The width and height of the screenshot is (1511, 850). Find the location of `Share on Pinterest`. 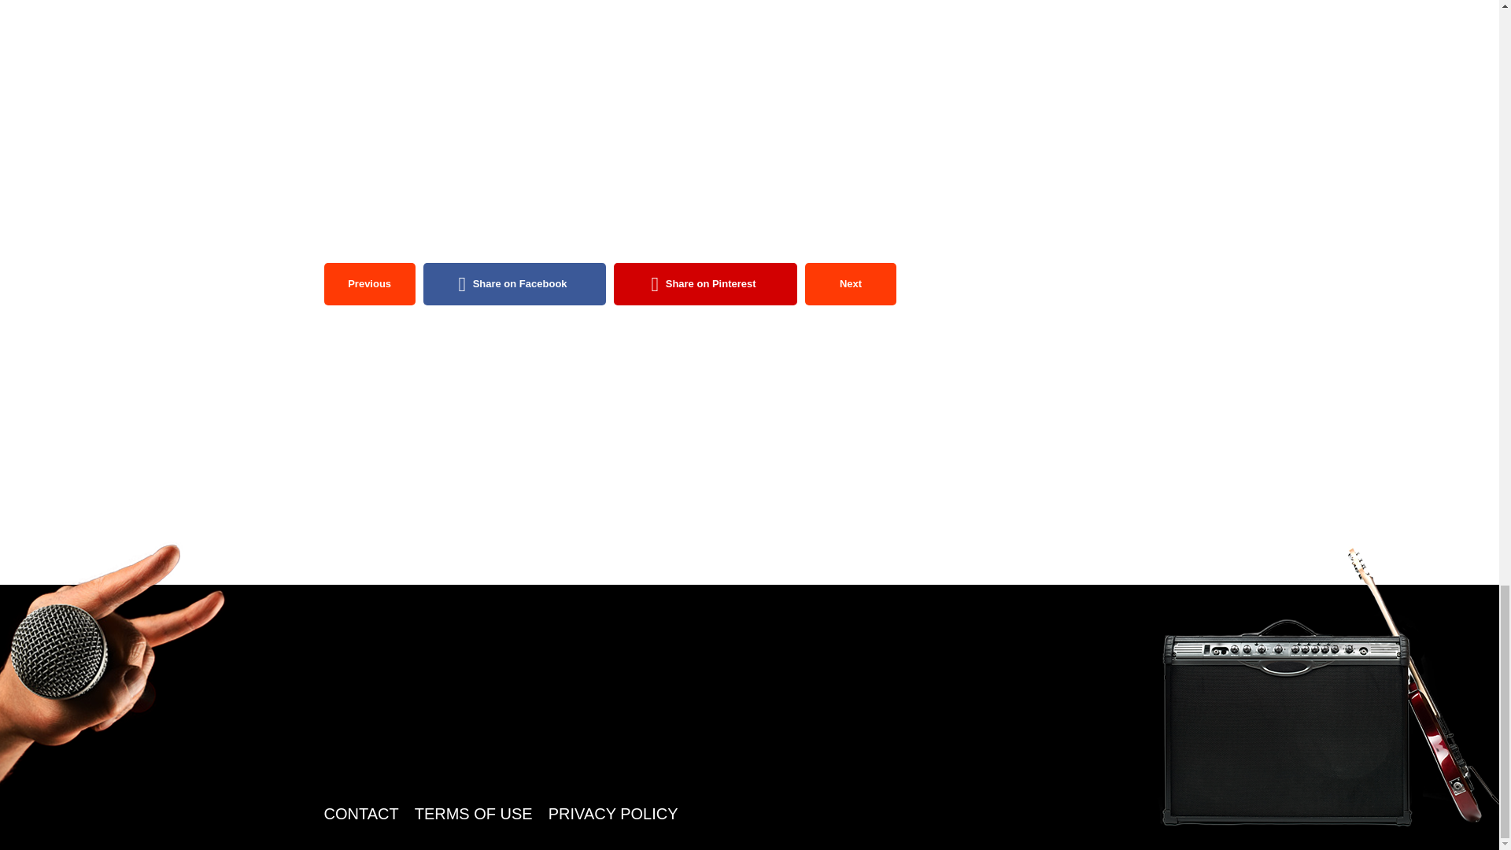

Share on Pinterest is located at coordinates (705, 283).